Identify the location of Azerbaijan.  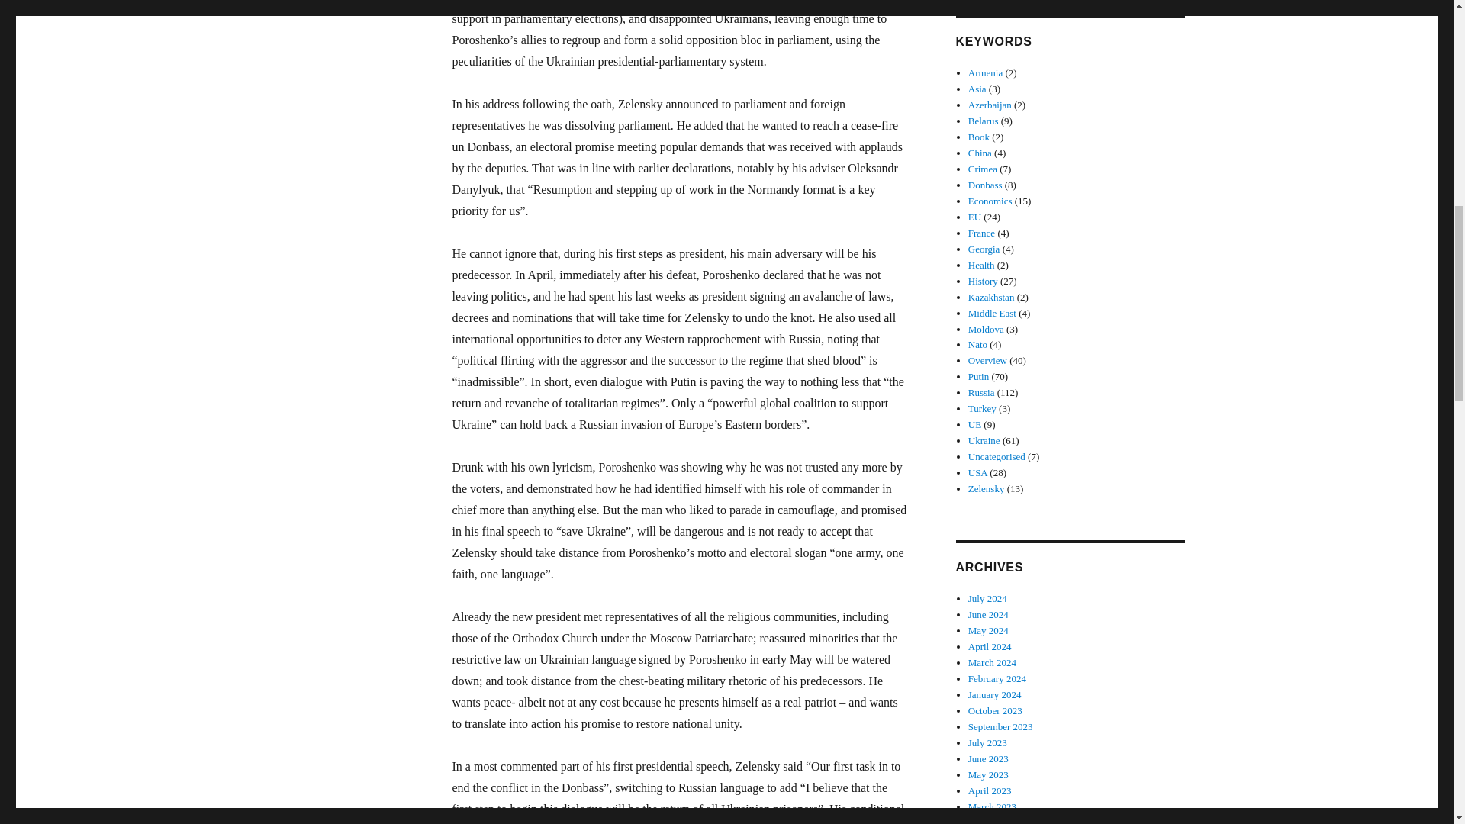
(990, 104).